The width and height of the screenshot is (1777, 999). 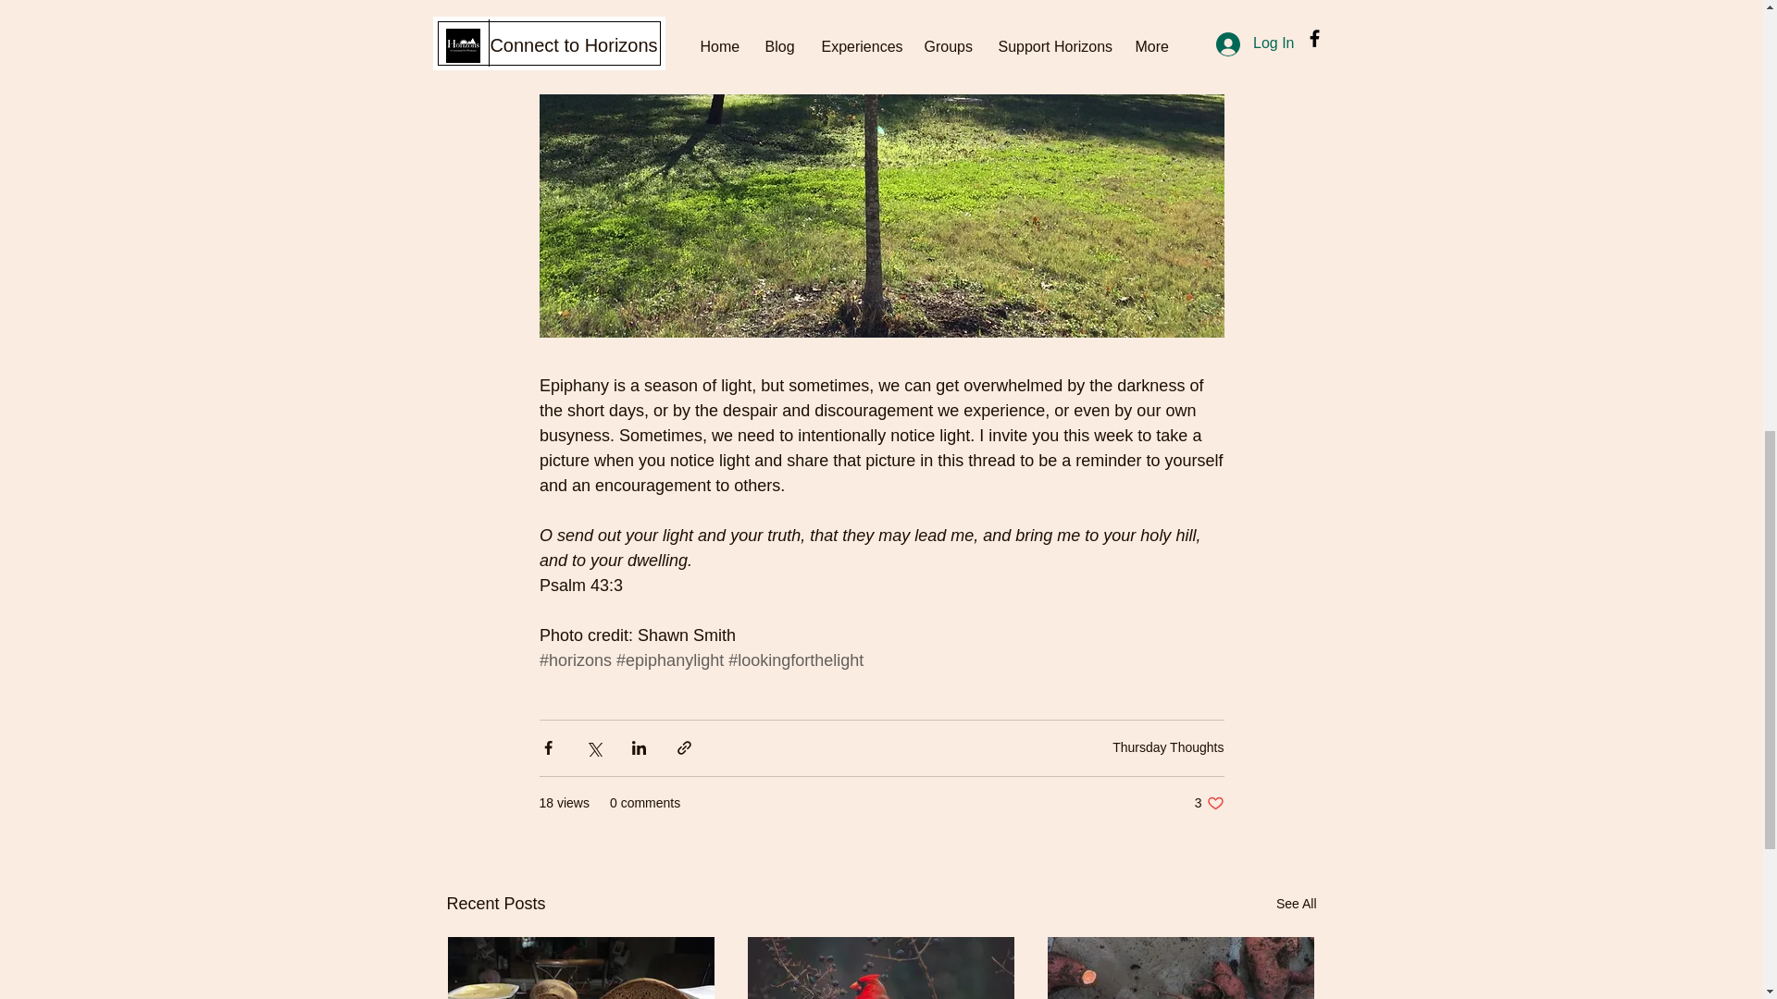 What do you see at coordinates (1209, 803) in the screenshot?
I see `See All` at bounding box center [1209, 803].